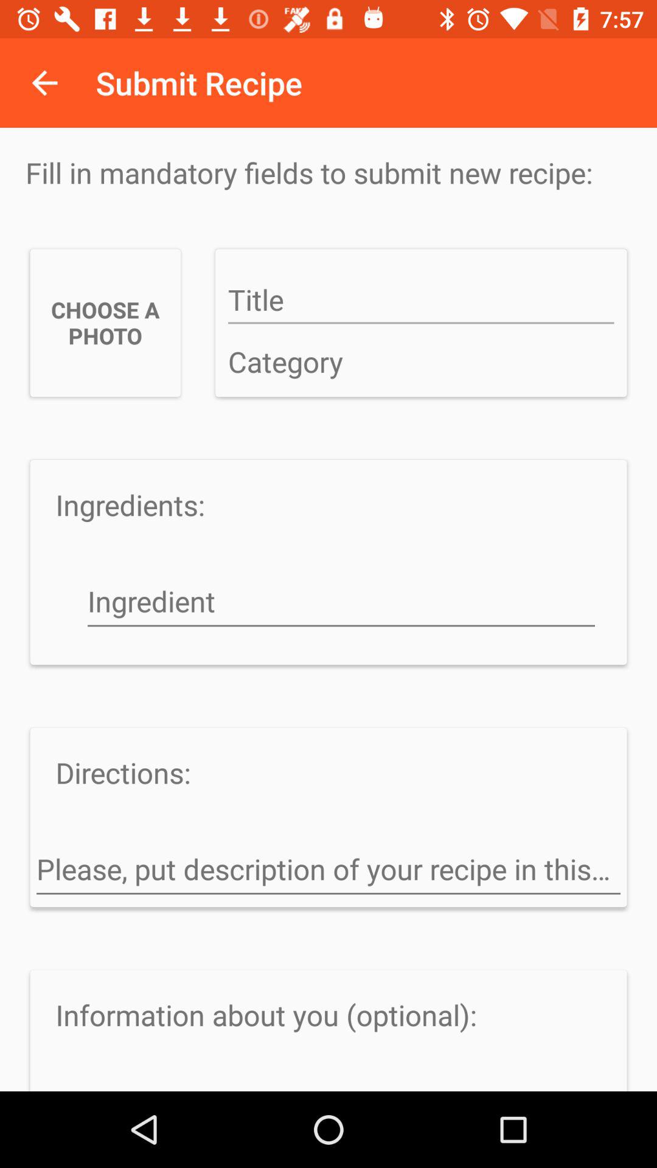 The height and width of the screenshot is (1168, 657). What do you see at coordinates (421, 363) in the screenshot?
I see `enter recipe category` at bounding box center [421, 363].